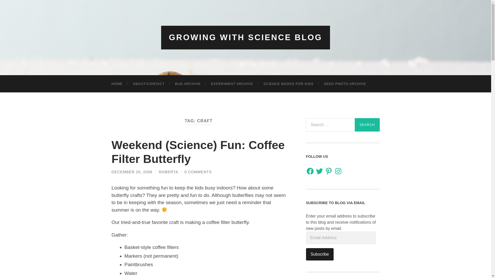 The image size is (495, 278). What do you see at coordinates (168, 172) in the screenshot?
I see `Posts by Roberta` at bounding box center [168, 172].